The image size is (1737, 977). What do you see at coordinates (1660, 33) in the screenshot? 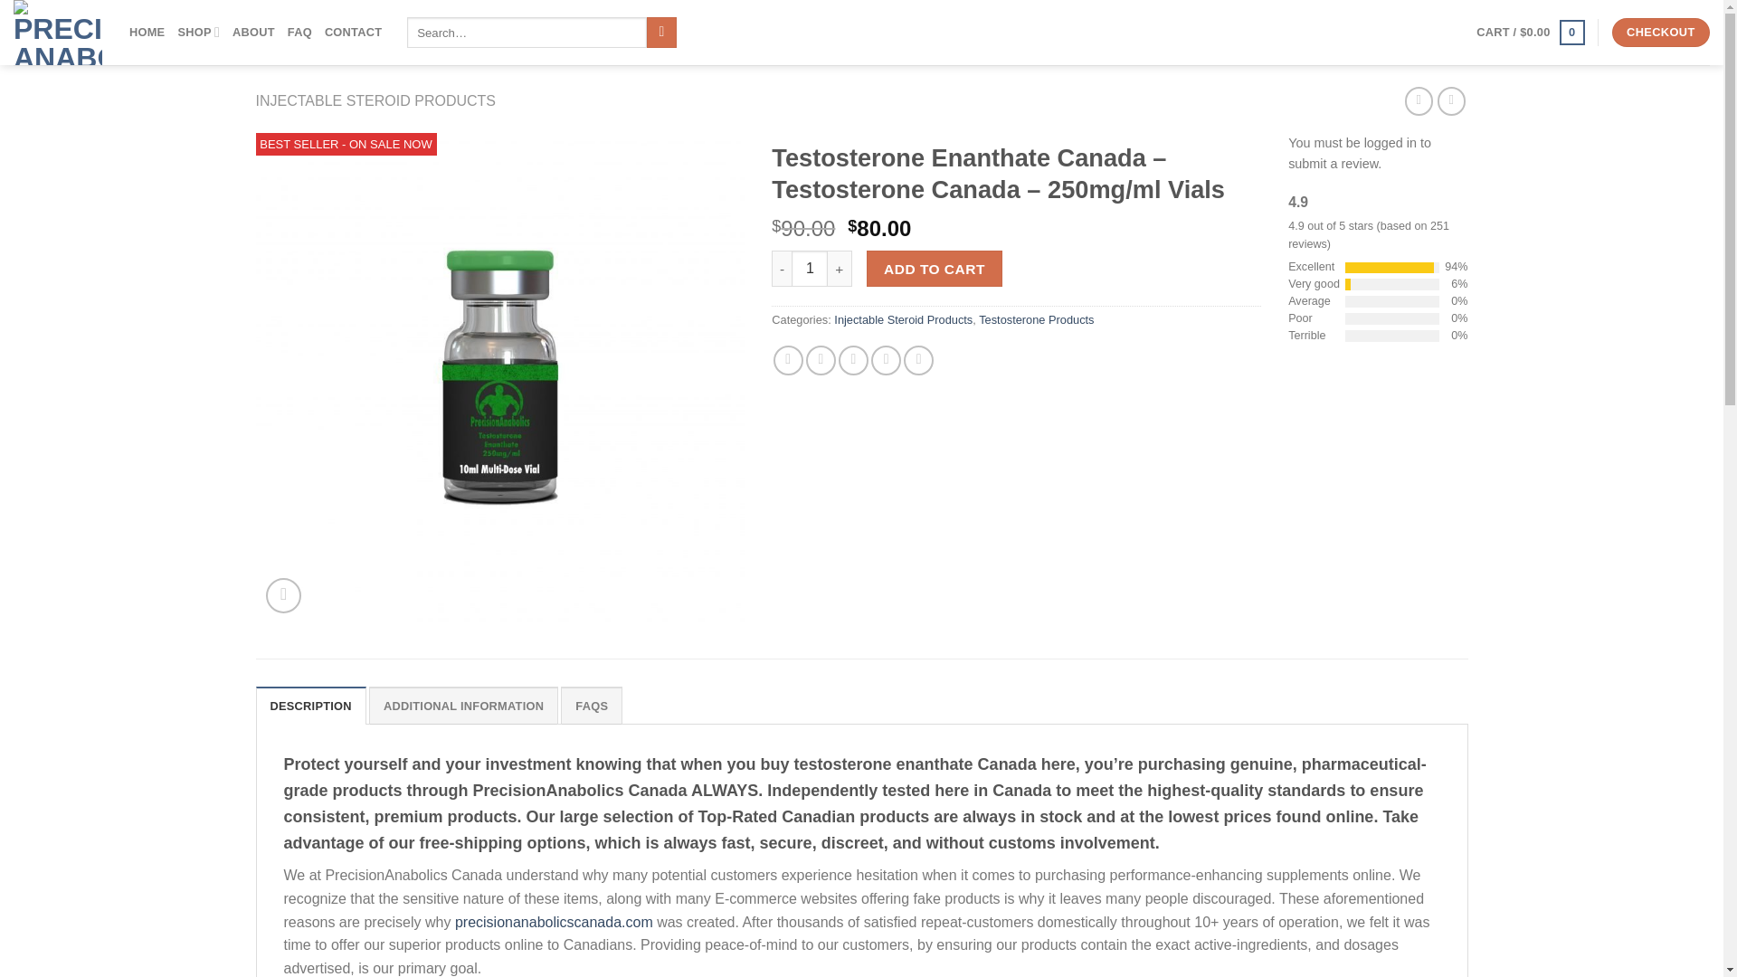
I see `CHECKOUT` at bounding box center [1660, 33].